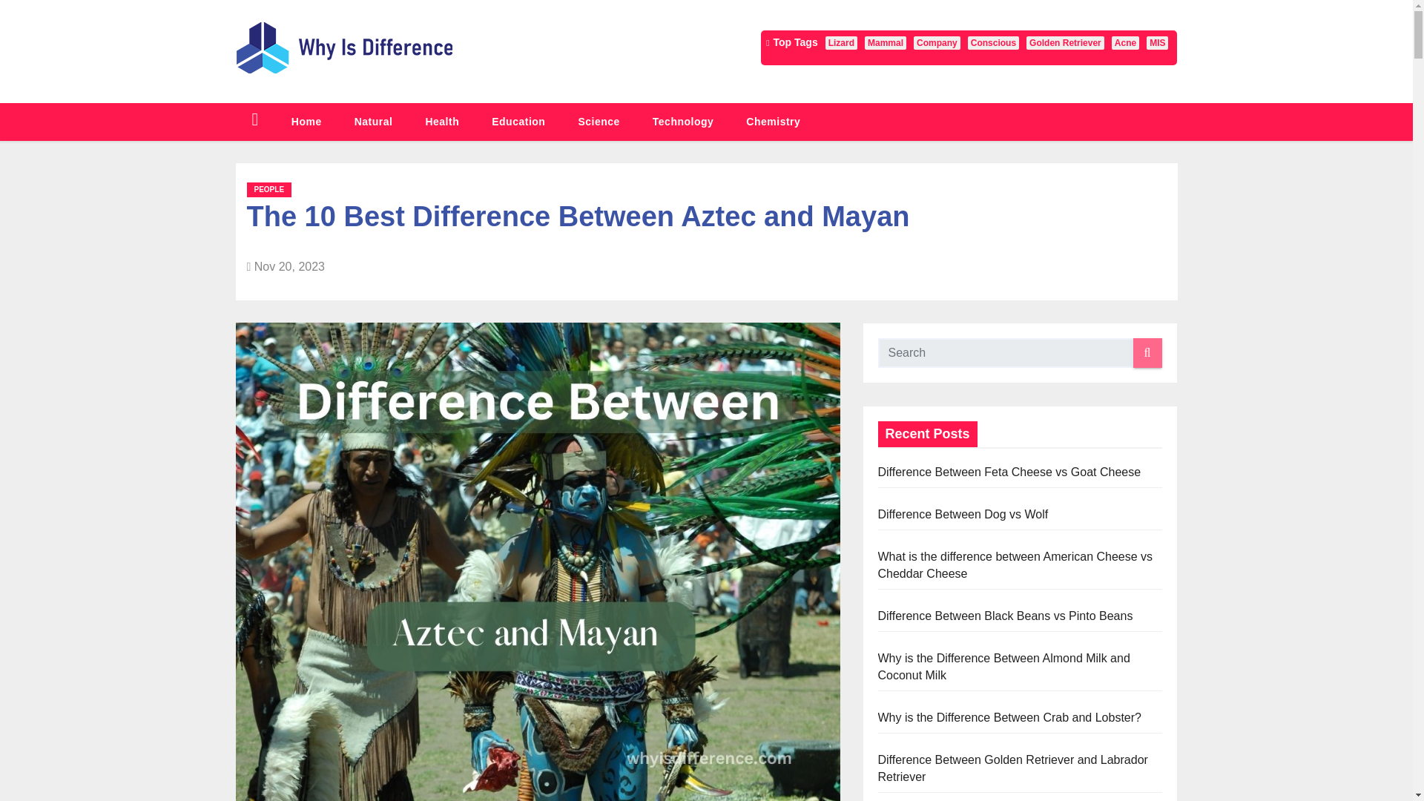 The height and width of the screenshot is (801, 1424). I want to click on MIS, so click(1157, 42).